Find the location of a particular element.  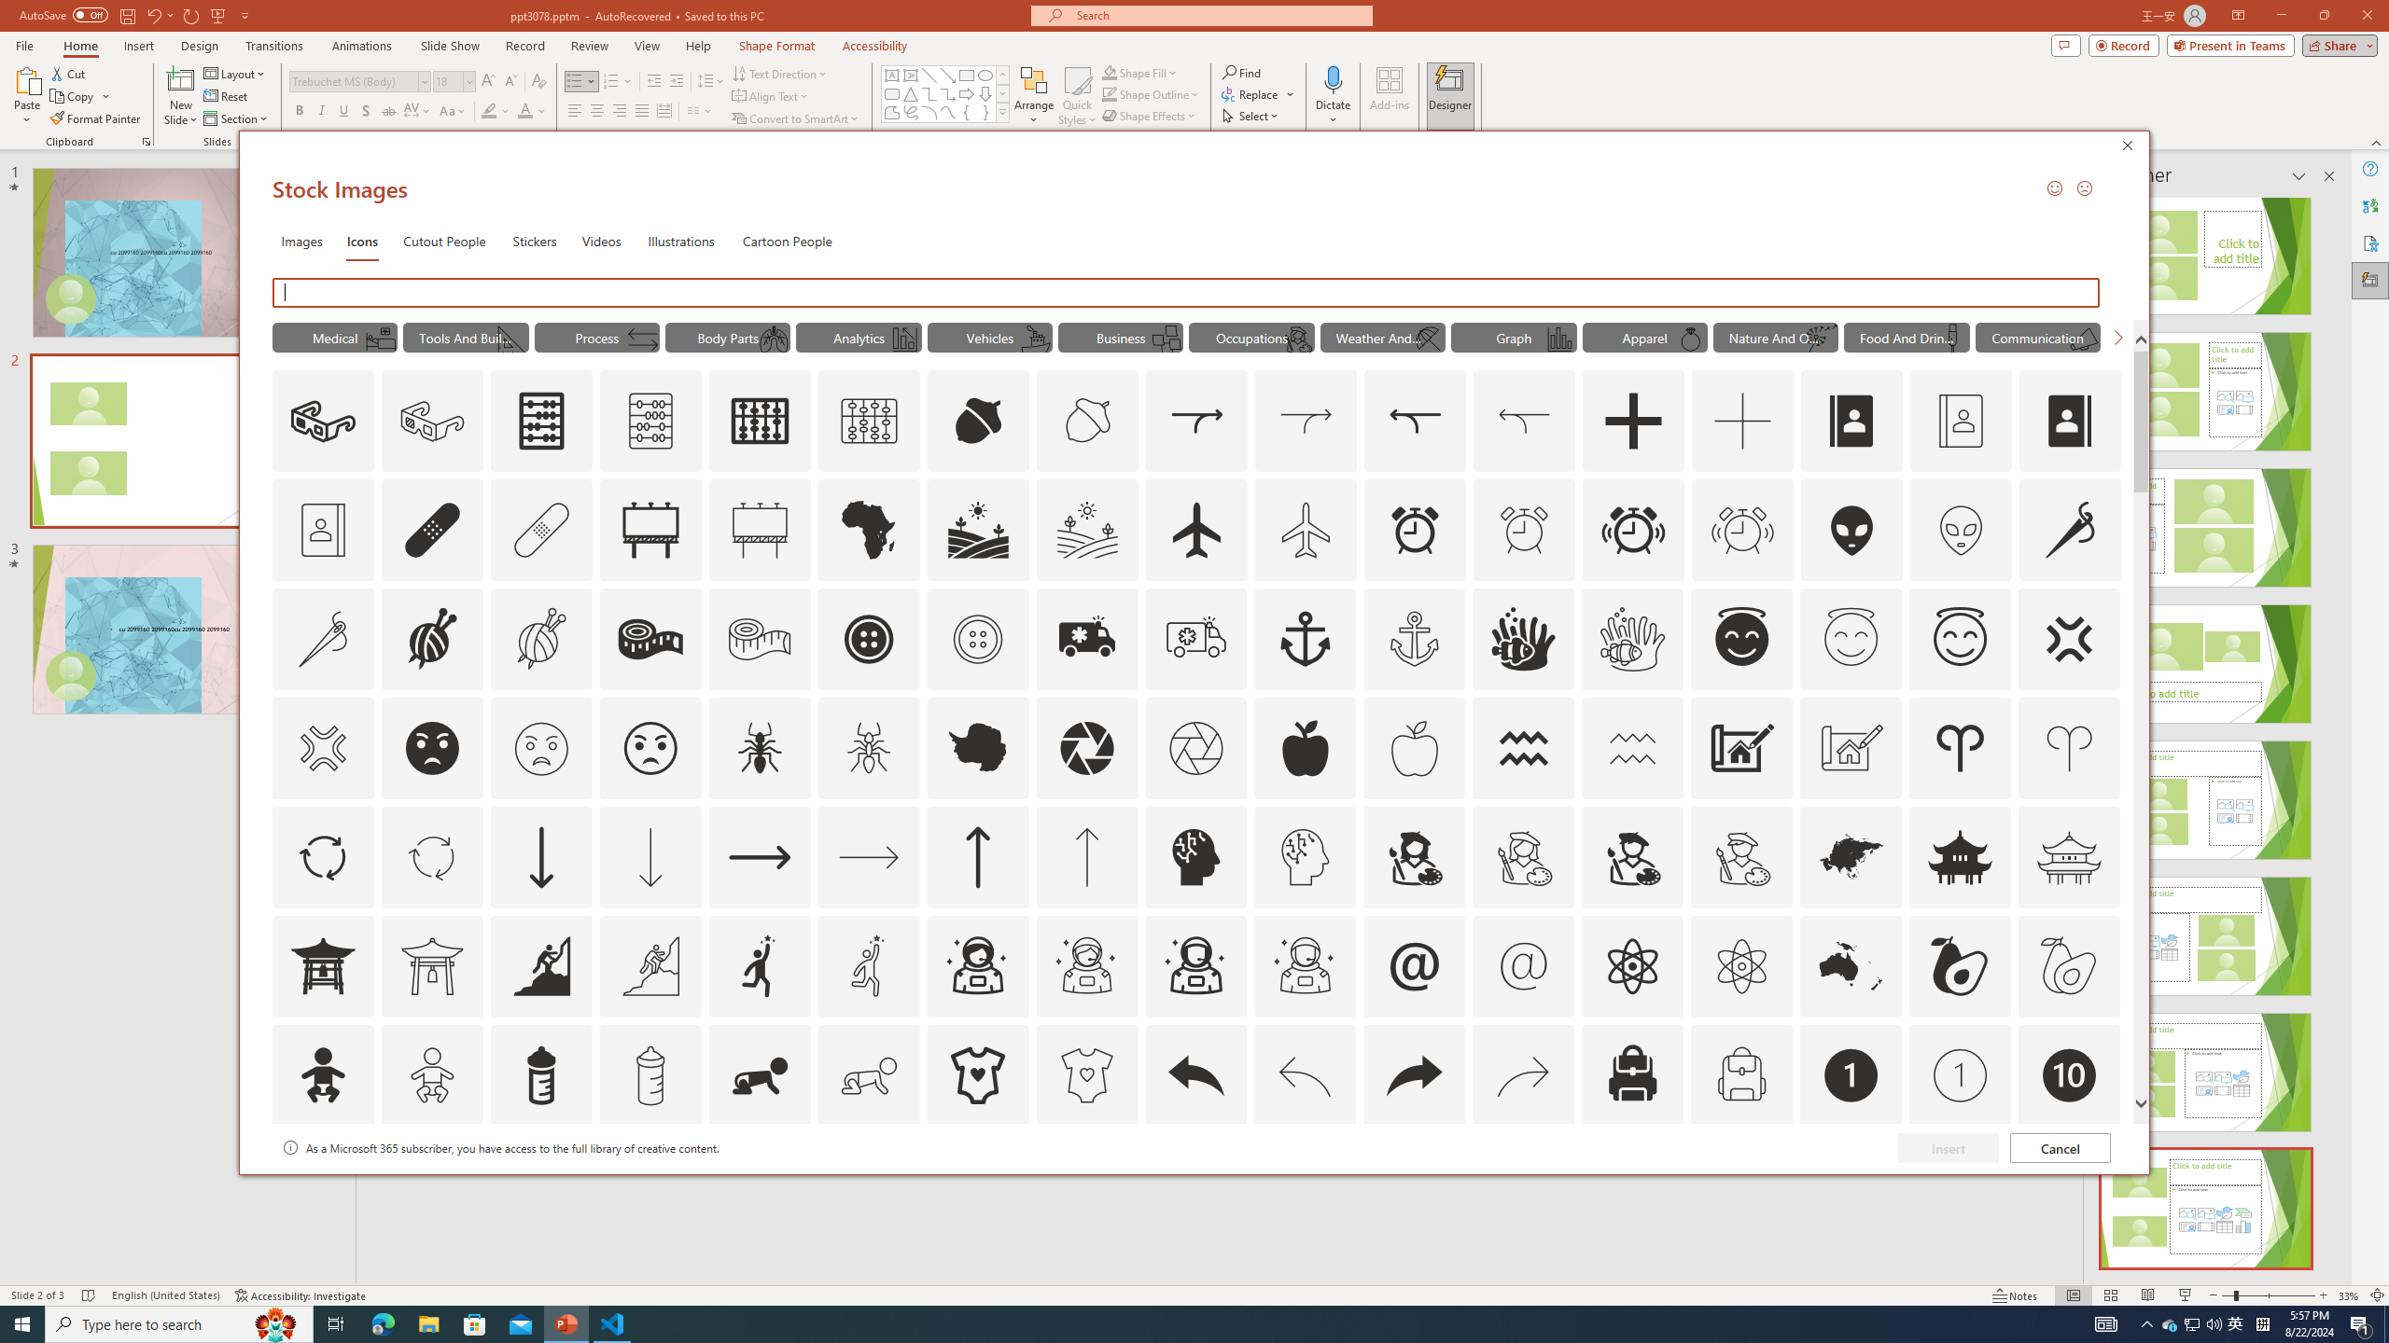

AutomationID: Icons_Apple is located at coordinates (1305, 748).